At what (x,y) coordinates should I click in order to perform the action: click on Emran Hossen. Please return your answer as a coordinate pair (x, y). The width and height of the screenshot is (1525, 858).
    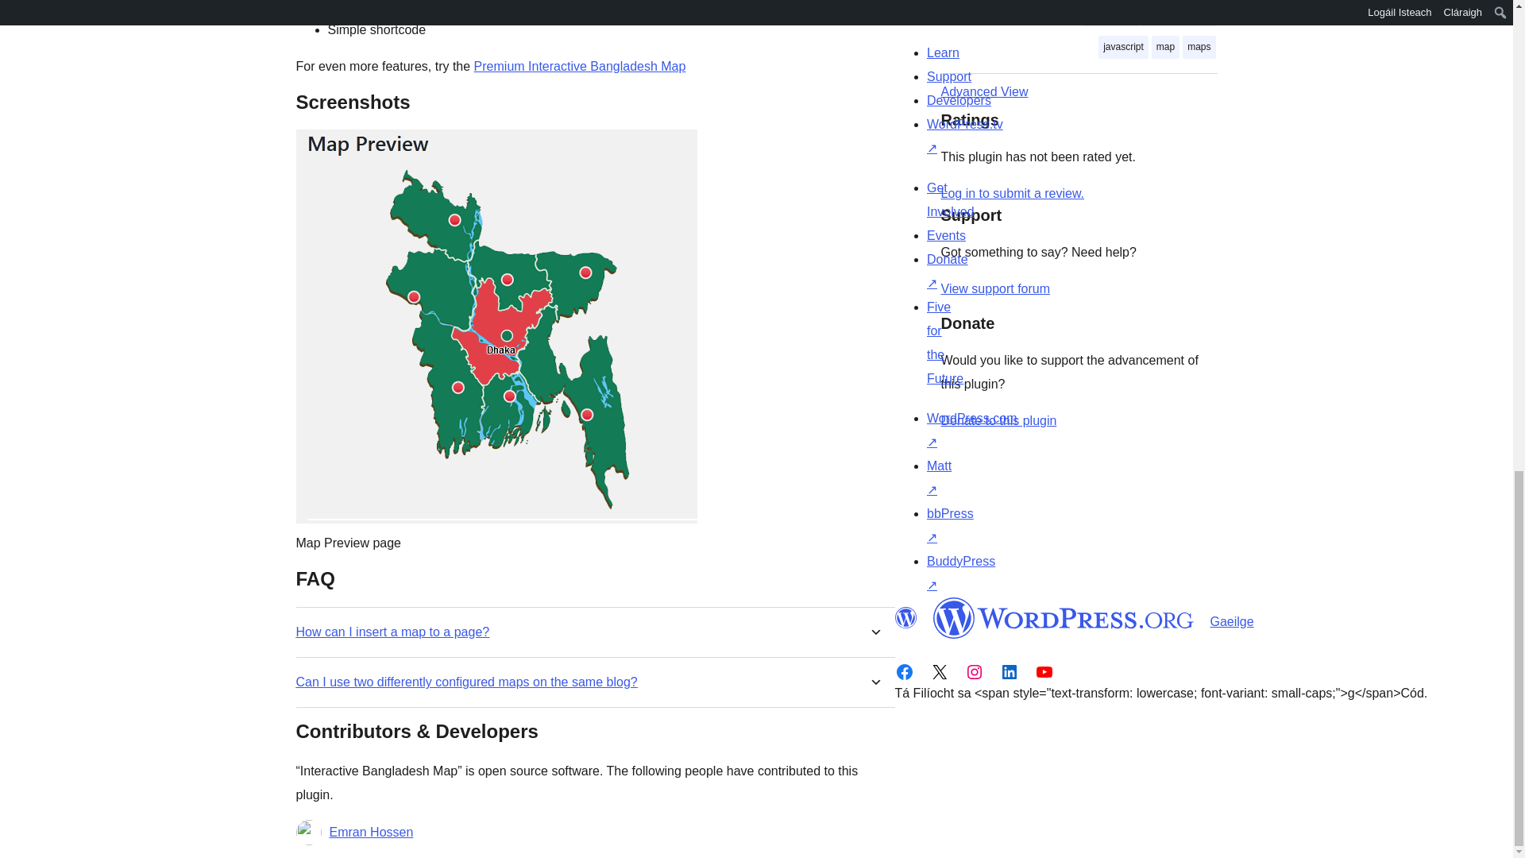
    Looking at the image, I should click on (371, 832).